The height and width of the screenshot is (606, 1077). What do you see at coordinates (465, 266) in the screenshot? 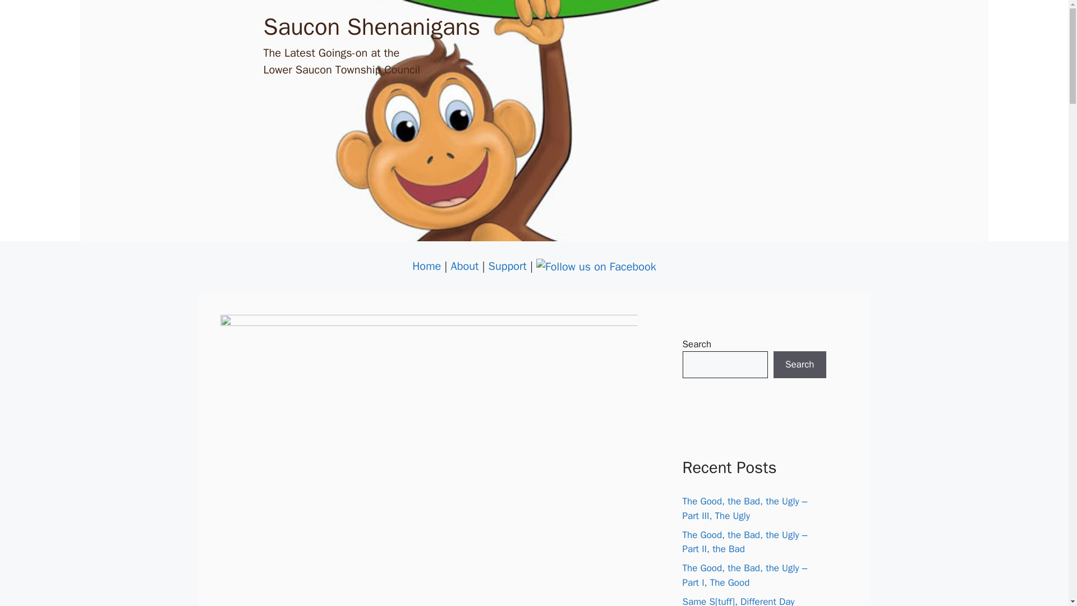
I see `About` at bounding box center [465, 266].